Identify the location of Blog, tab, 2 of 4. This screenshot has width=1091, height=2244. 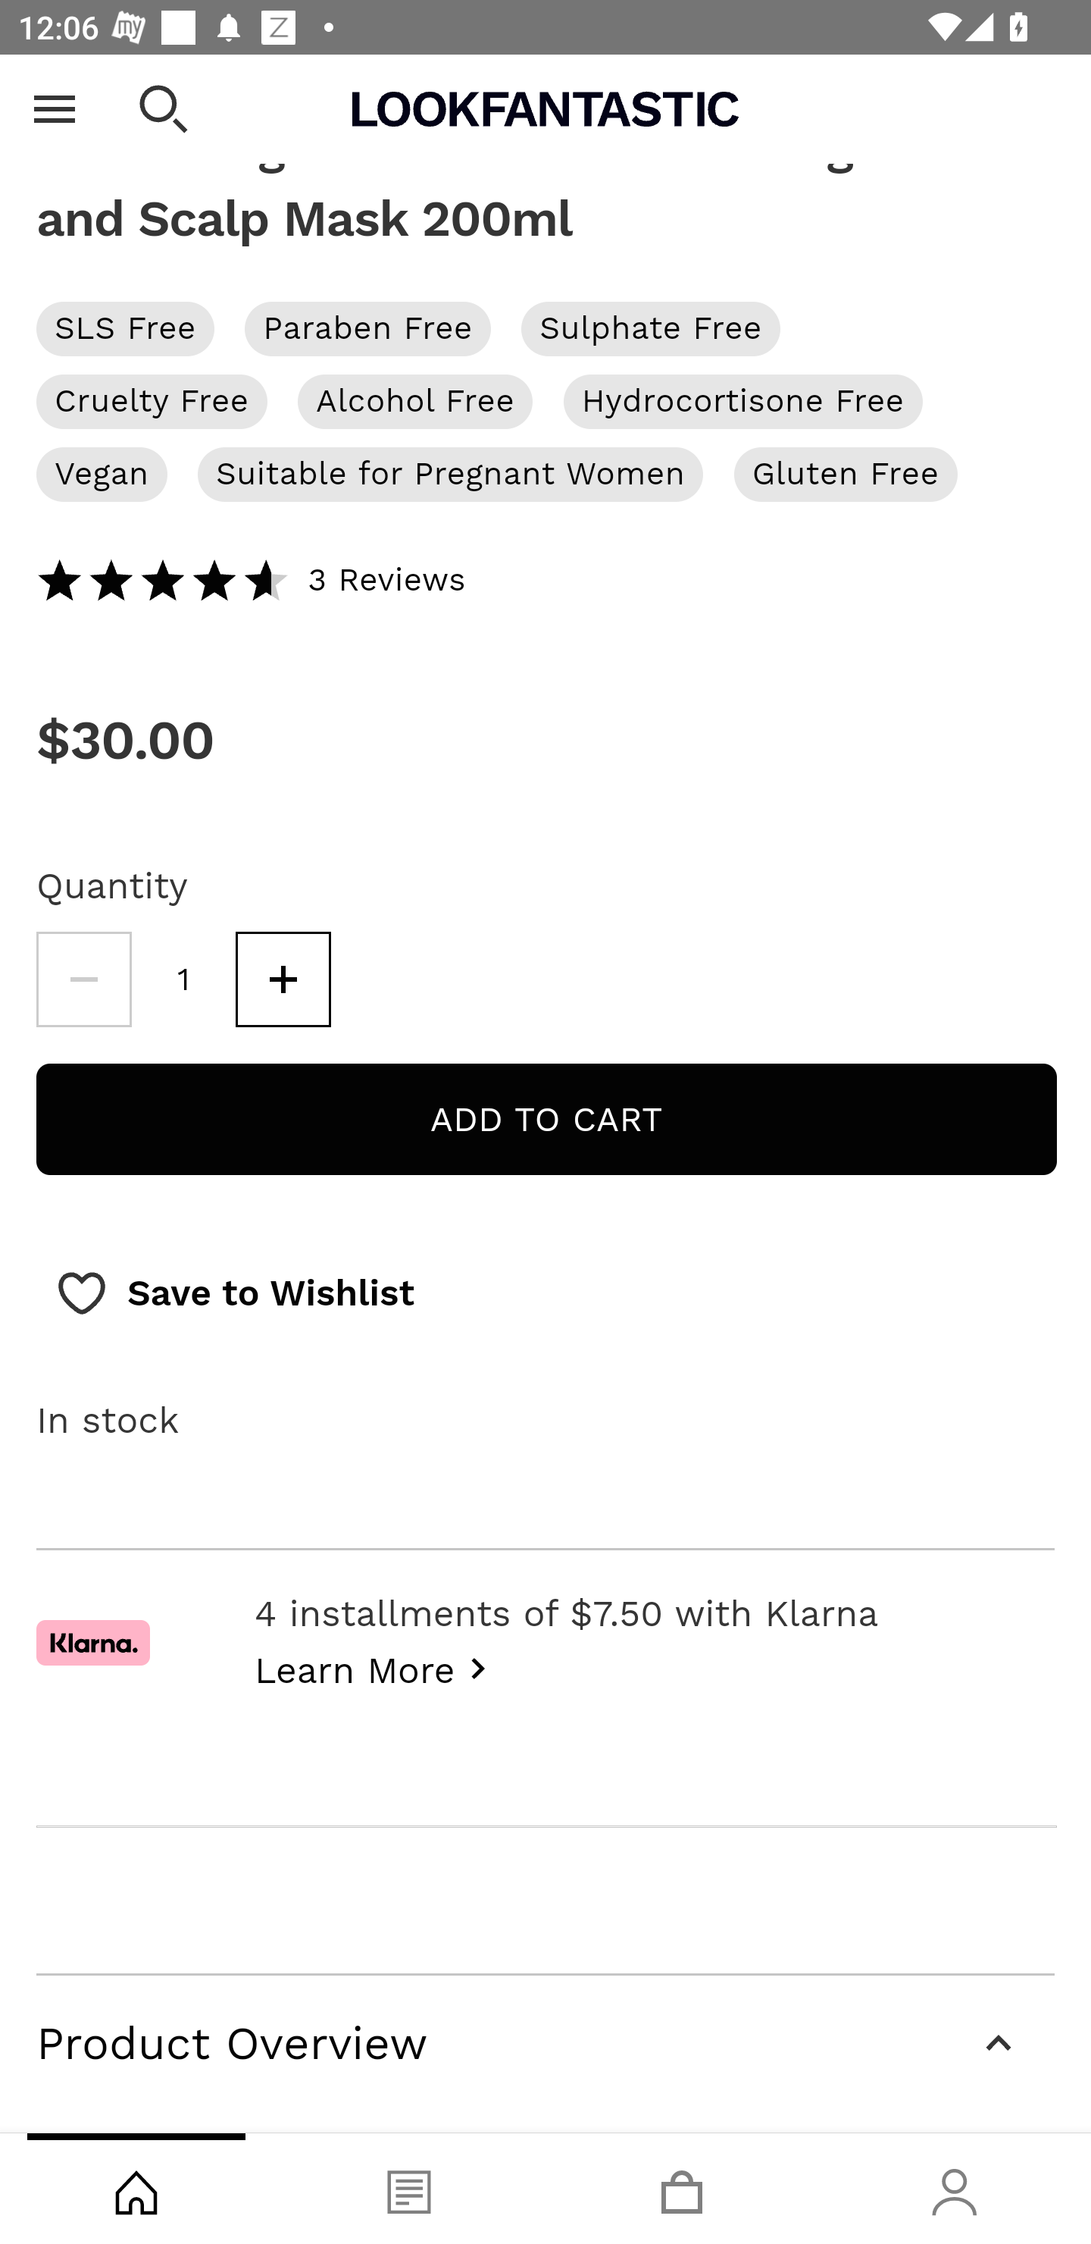
(409, 2189).